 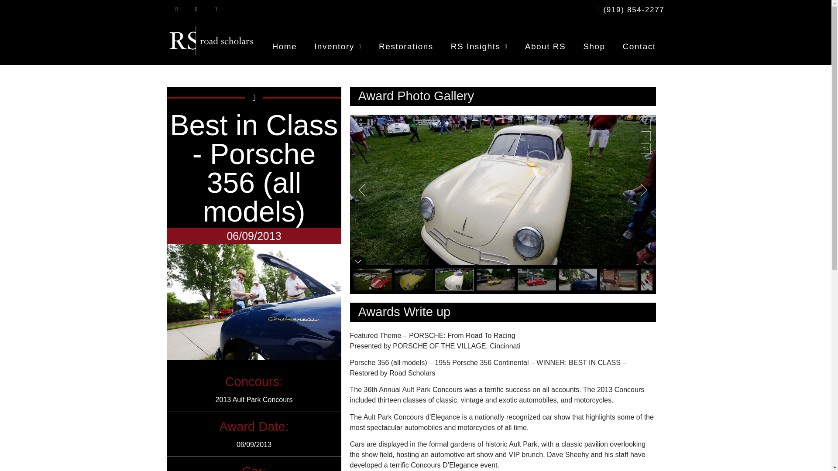 What do you see at coordinates (545, 46) in the screenshot?
I see `About RS` at bounding box center [545, 46].